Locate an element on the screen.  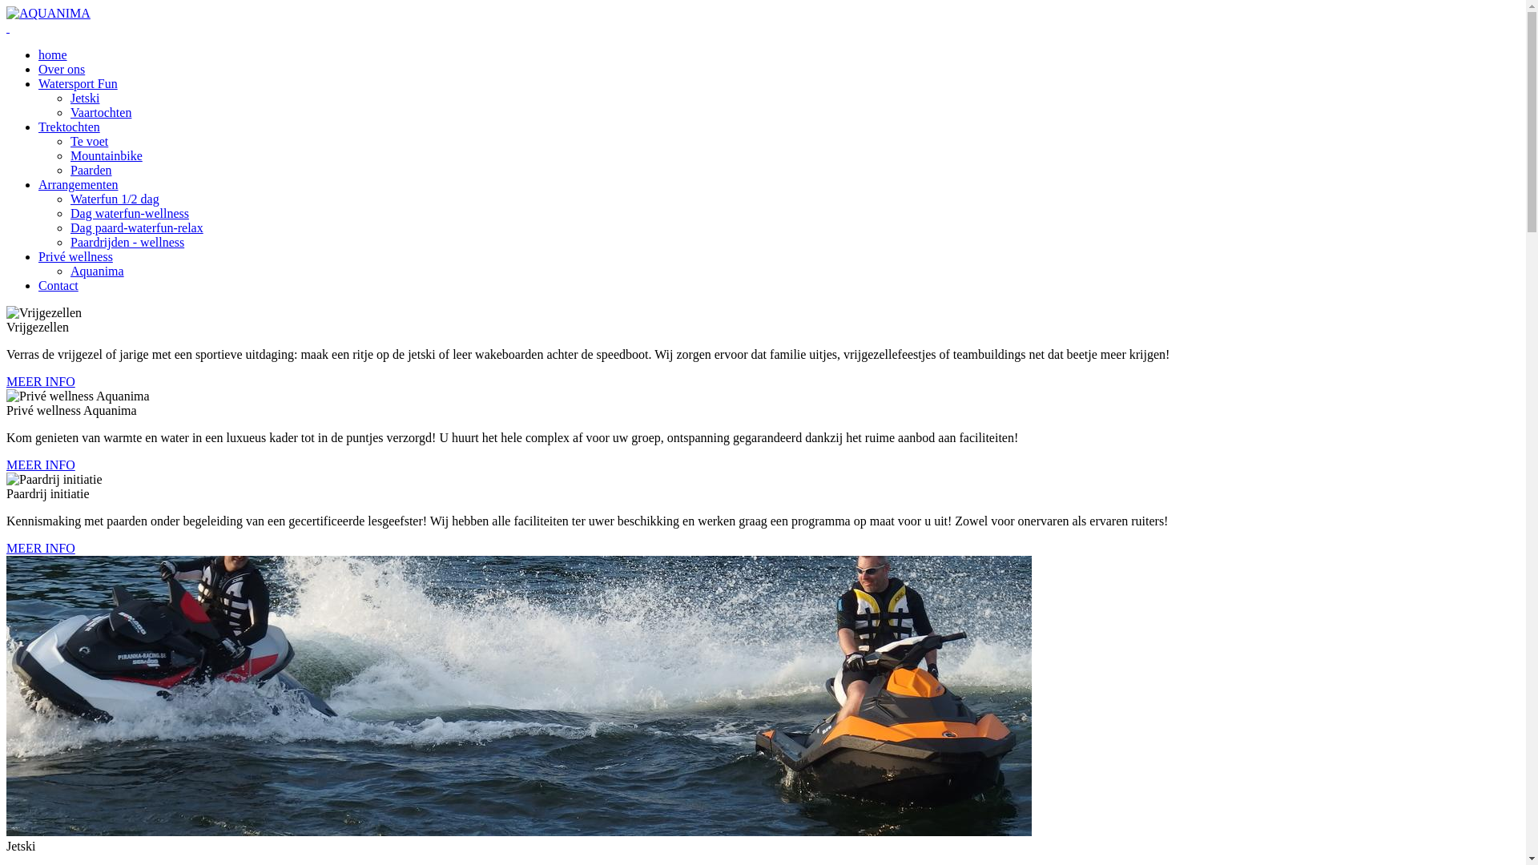
Jetski is located at coordinates (85, 98).